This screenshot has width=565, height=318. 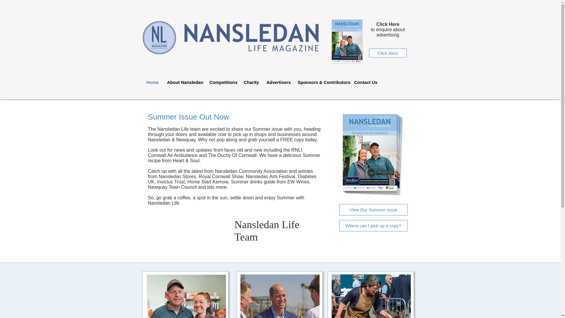 I want to click on Where can I pick up a copy?, so click(x=373, y=226).